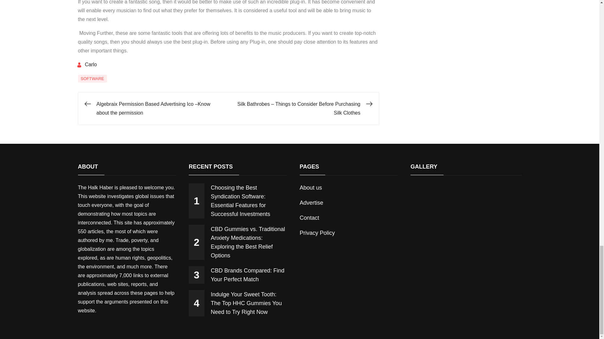 This screenshot has width=604, height=339. I want to click on SOFTWARE, so click(92, 78).